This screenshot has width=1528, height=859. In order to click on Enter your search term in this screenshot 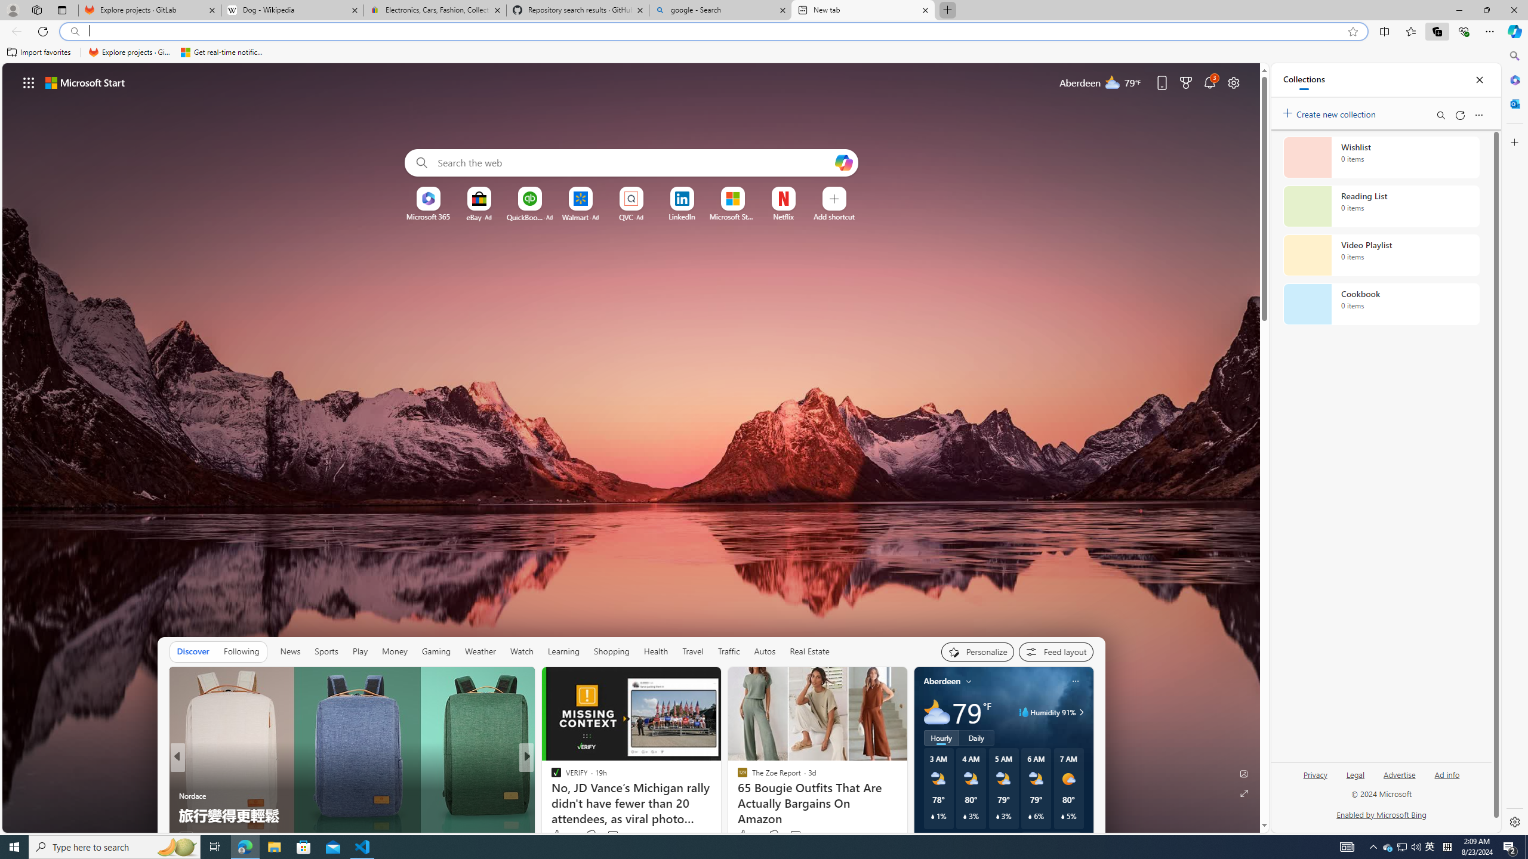, I will do `click(634, 163)`.